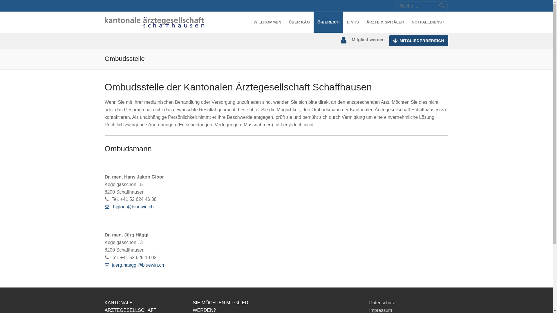 The image size is (557, 313). I want to click on    hjgloor@bluewin.ch, so click(129, 207).